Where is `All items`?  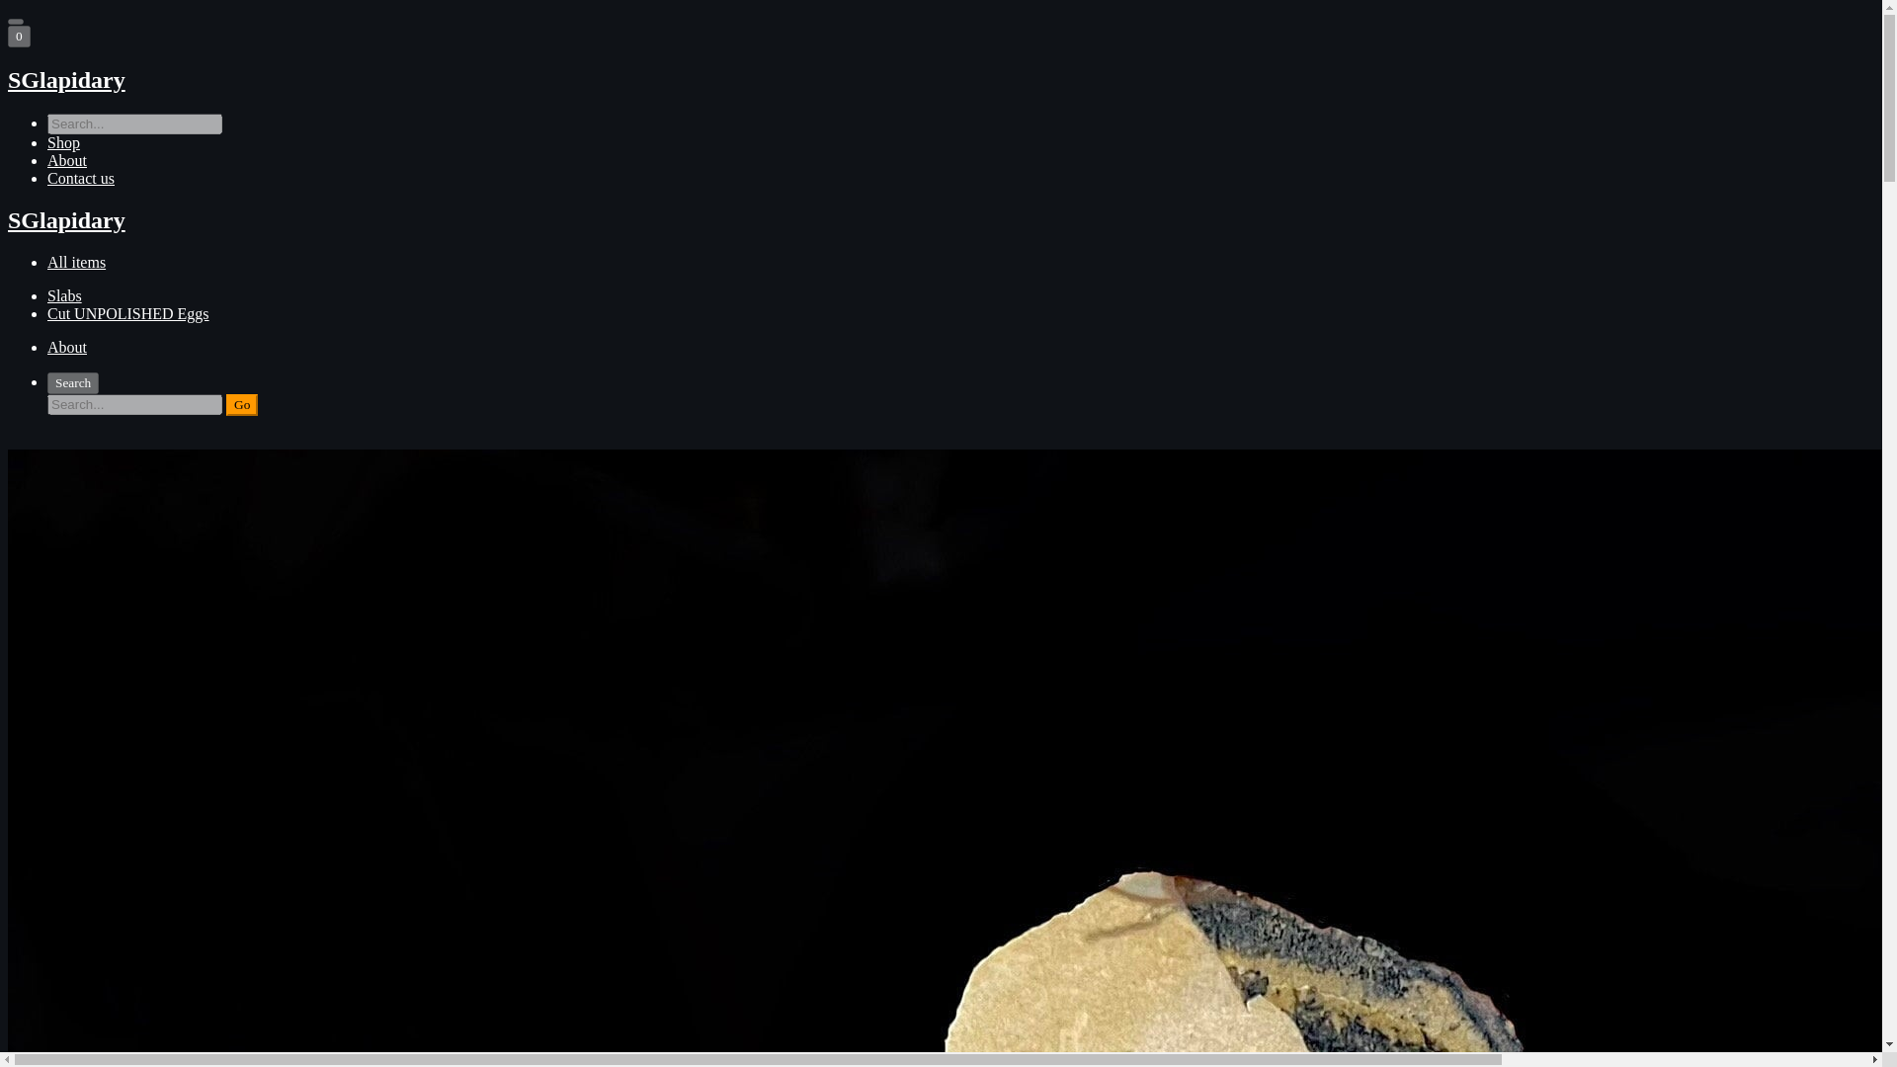
All items is located at coordinates (77, 263).